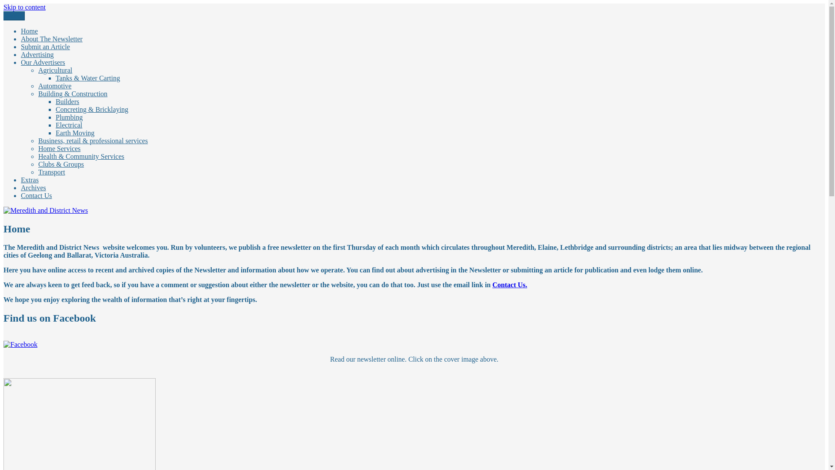  I want to click on About The Newsletter, so click(52, 39).